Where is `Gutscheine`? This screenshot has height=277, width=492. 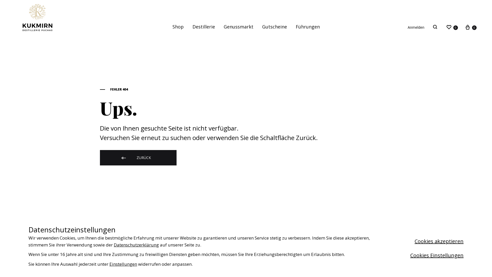
Gutscheine is located at coordinates (274, 27).